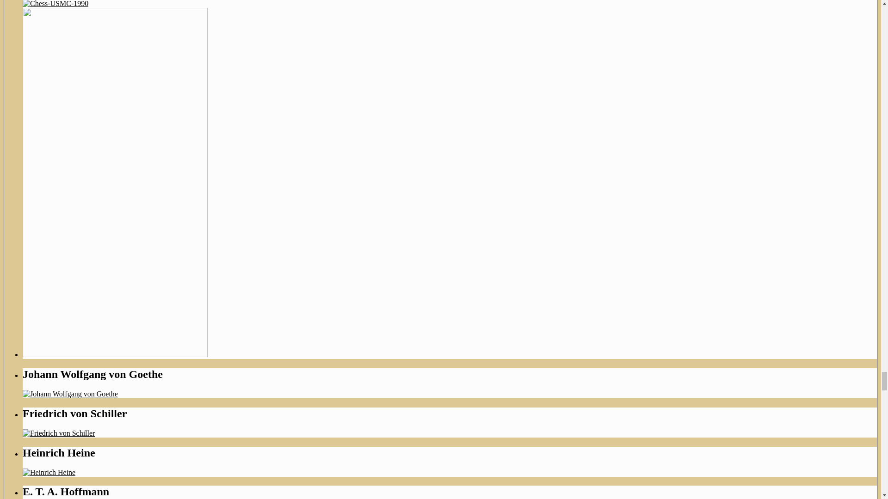 The image size is (888, 499). I want to click on Chess-USMC-1990, so click(55, 4).